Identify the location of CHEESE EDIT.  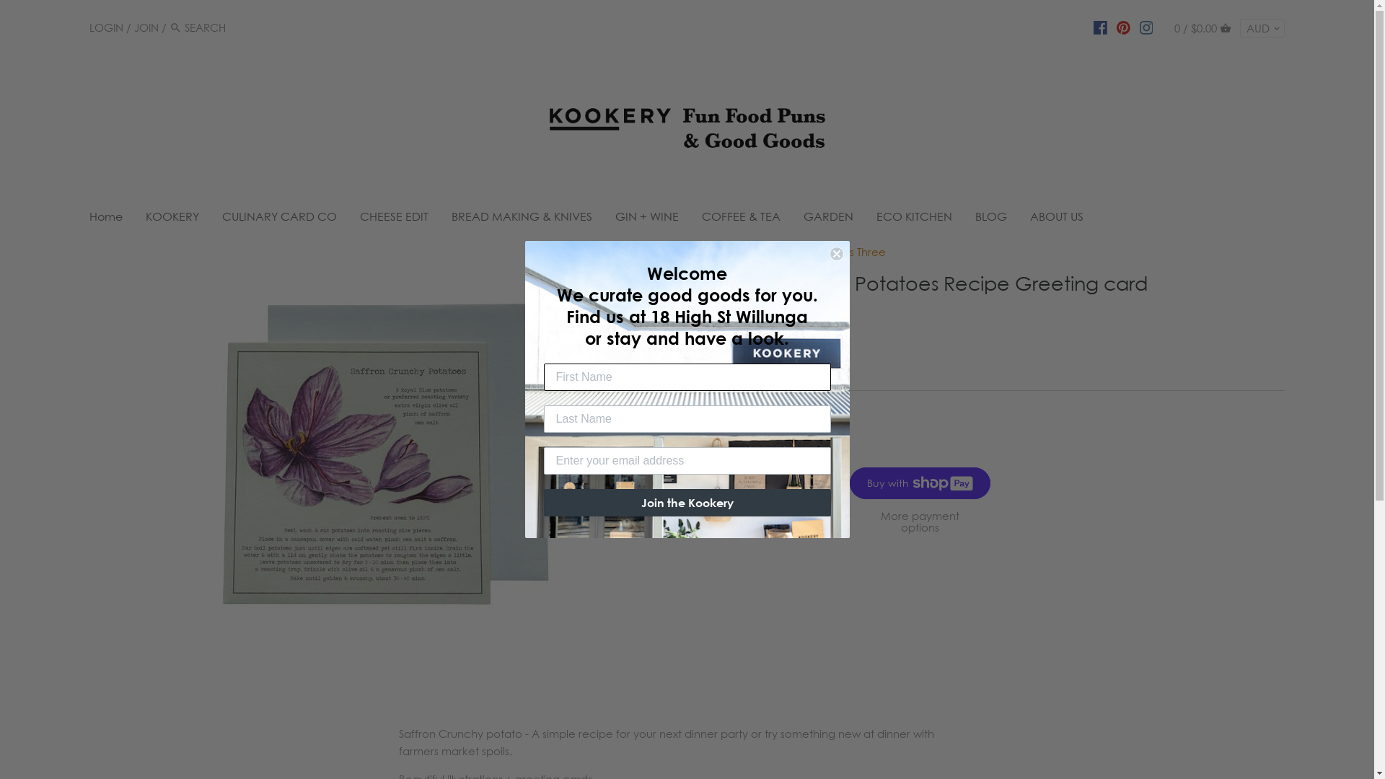
(394, 219).